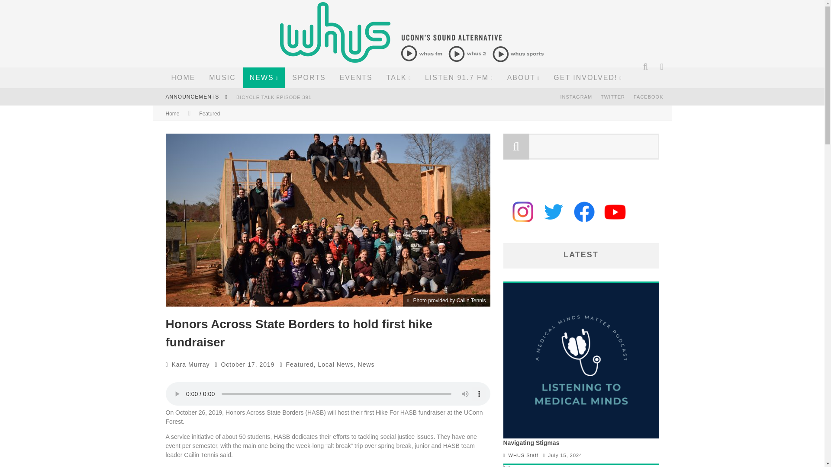  I want to click on Bicycle Talk Episode 391, so click(274, 97).